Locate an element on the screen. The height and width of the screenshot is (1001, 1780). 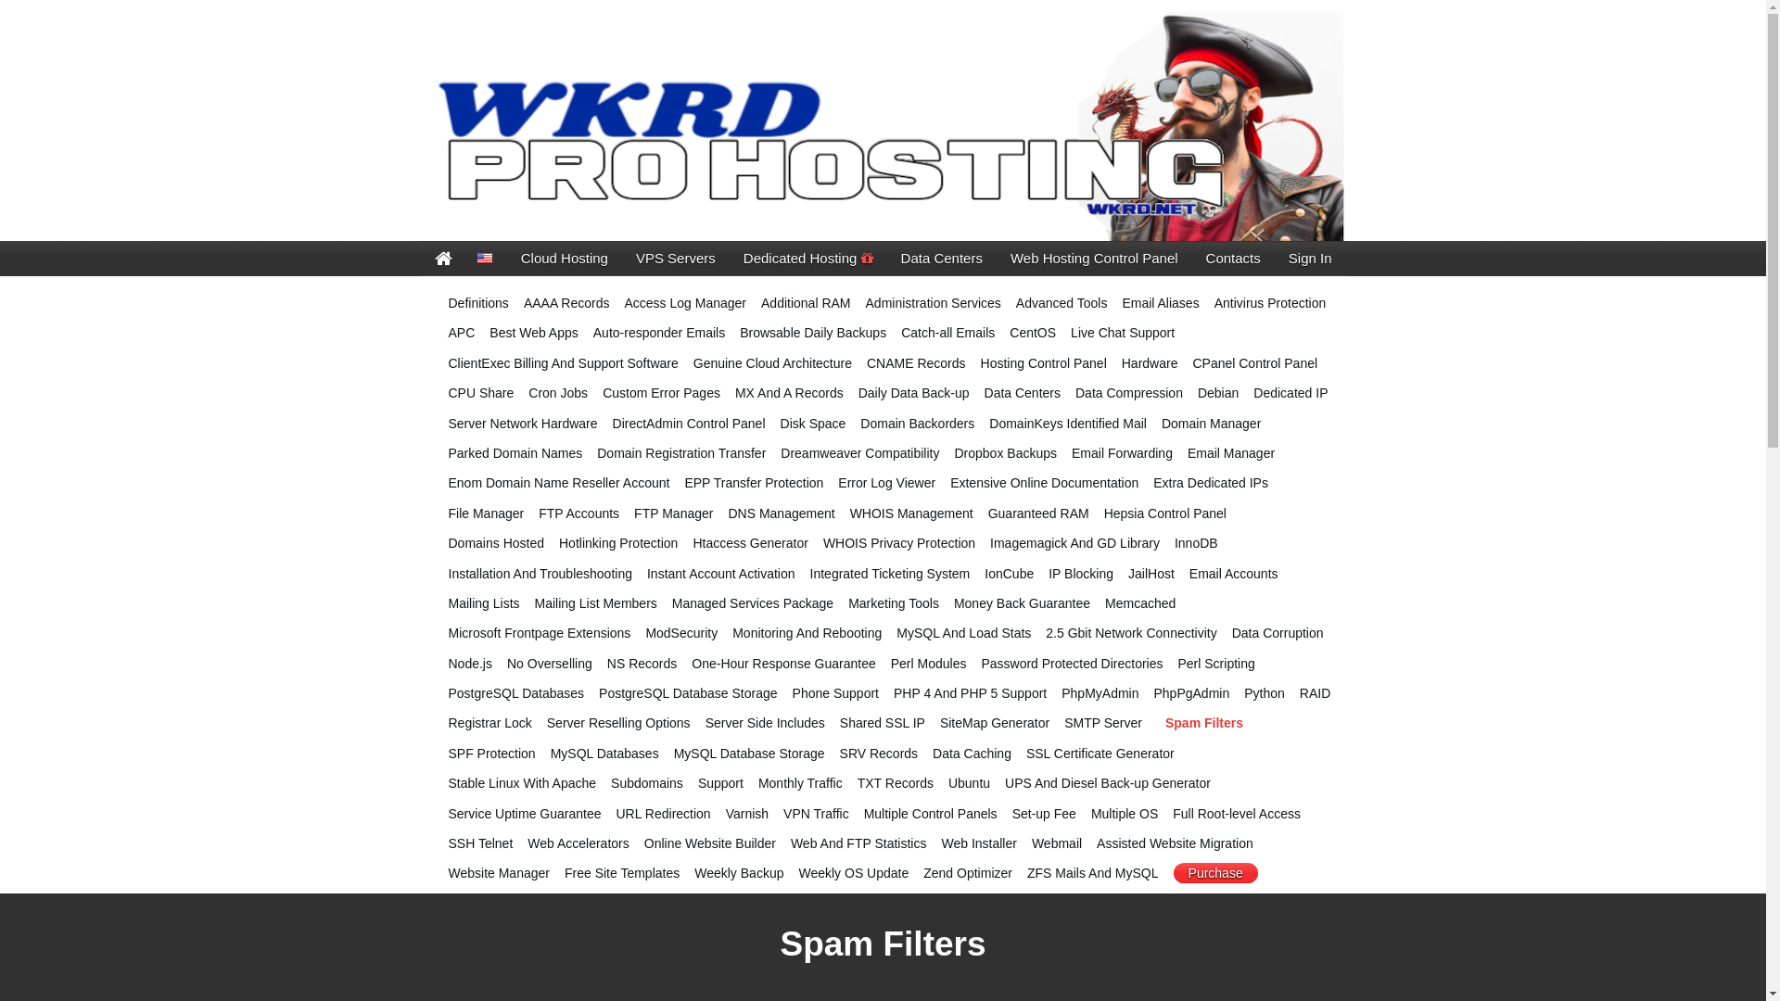
Data Centers is located at coordinates (942, 259).